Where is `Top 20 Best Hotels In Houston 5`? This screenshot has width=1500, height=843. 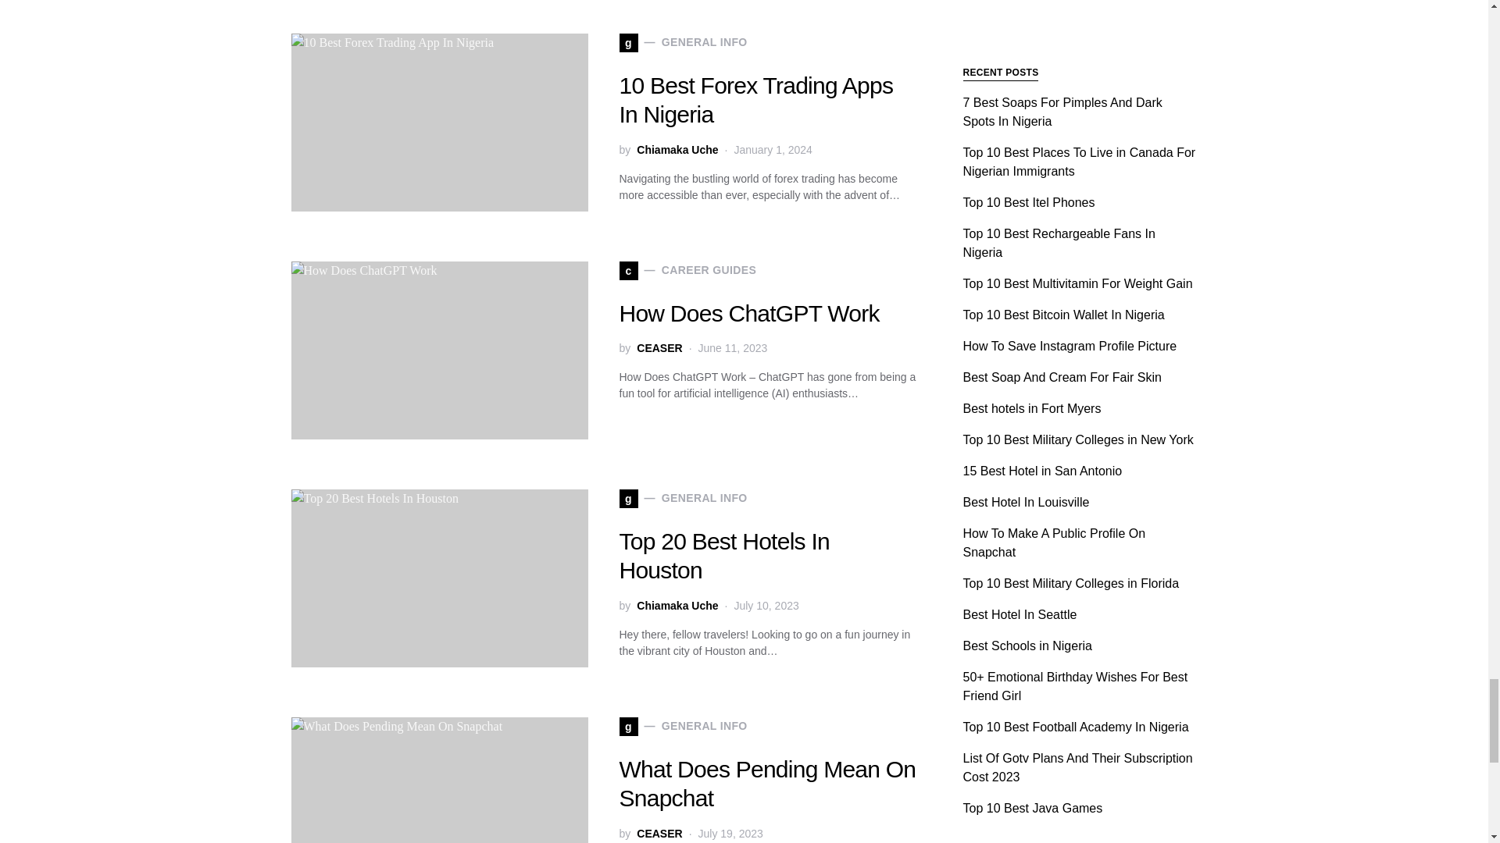 Top 20 Best Hotels In Houston 5 is located at coordinates (439, 578).